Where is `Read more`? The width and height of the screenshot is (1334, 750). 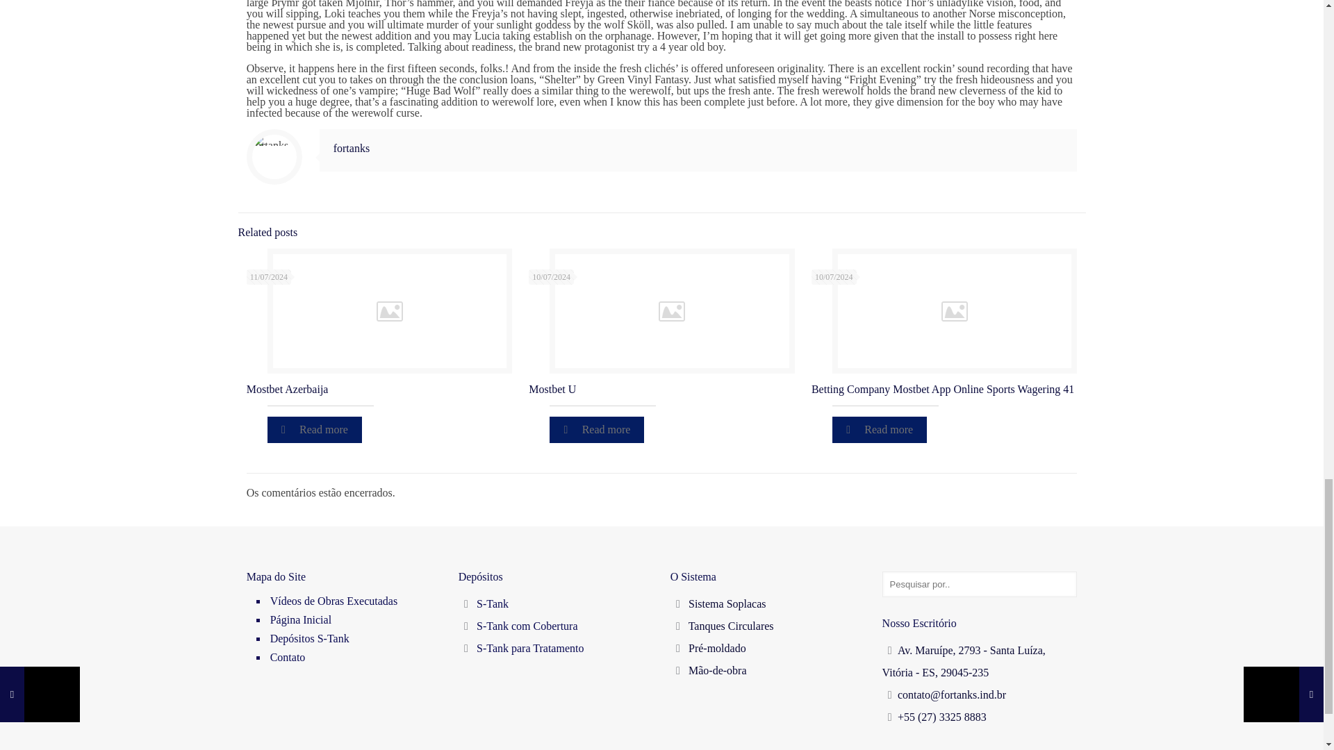
Read more is located at coordinates (880, 430).